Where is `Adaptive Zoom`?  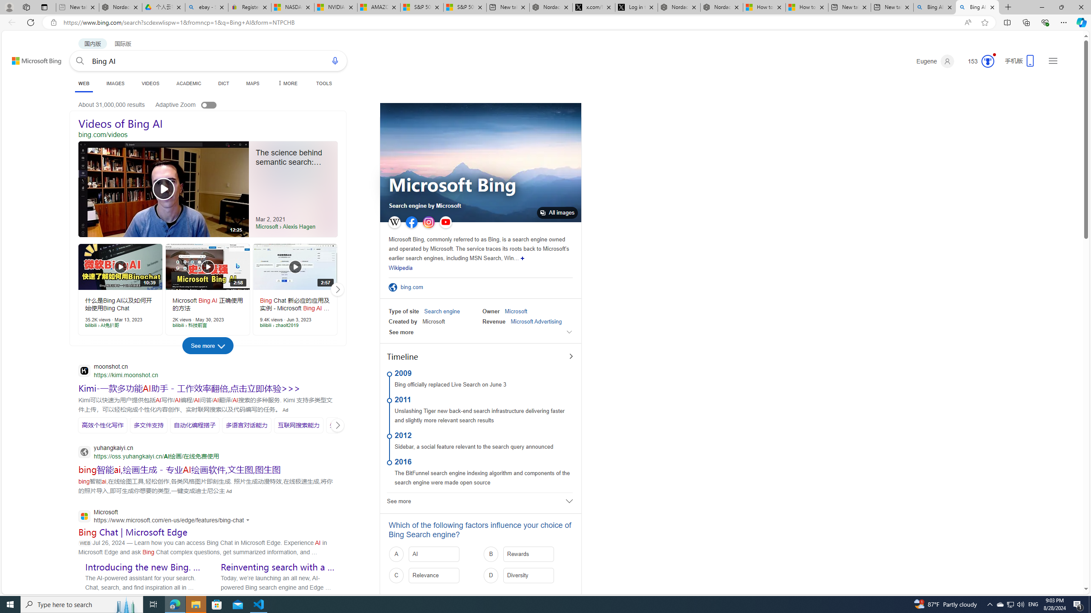 Adaptive Zoom is located at coordinates (194, 104).